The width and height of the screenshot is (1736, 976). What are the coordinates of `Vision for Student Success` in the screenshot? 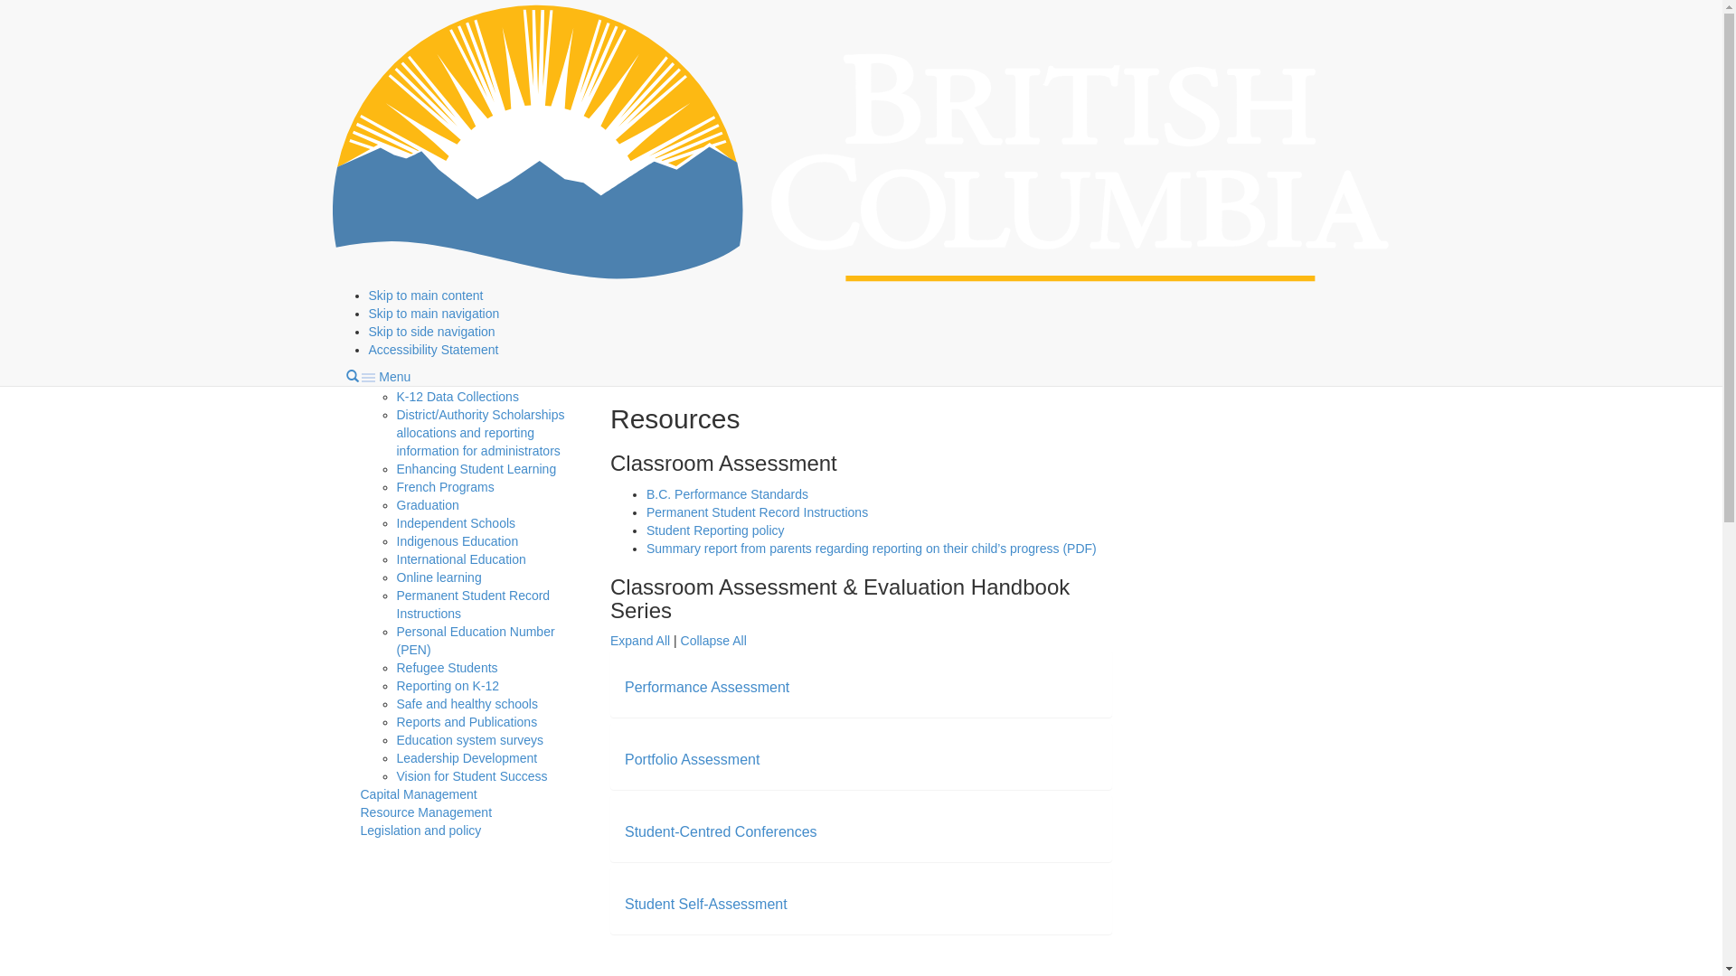 It's located at (472, 776).